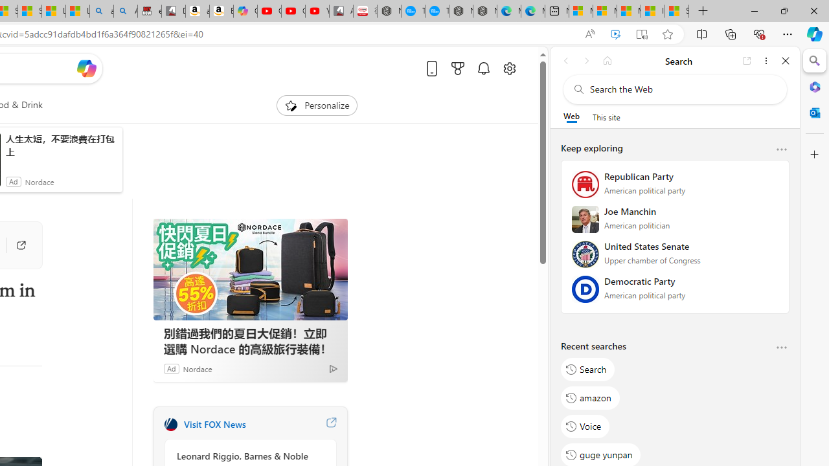  What do you see at coordinates (14, 245) in the screenshot?
I see `Go to publisher's site` at bounding box center [14, 245].